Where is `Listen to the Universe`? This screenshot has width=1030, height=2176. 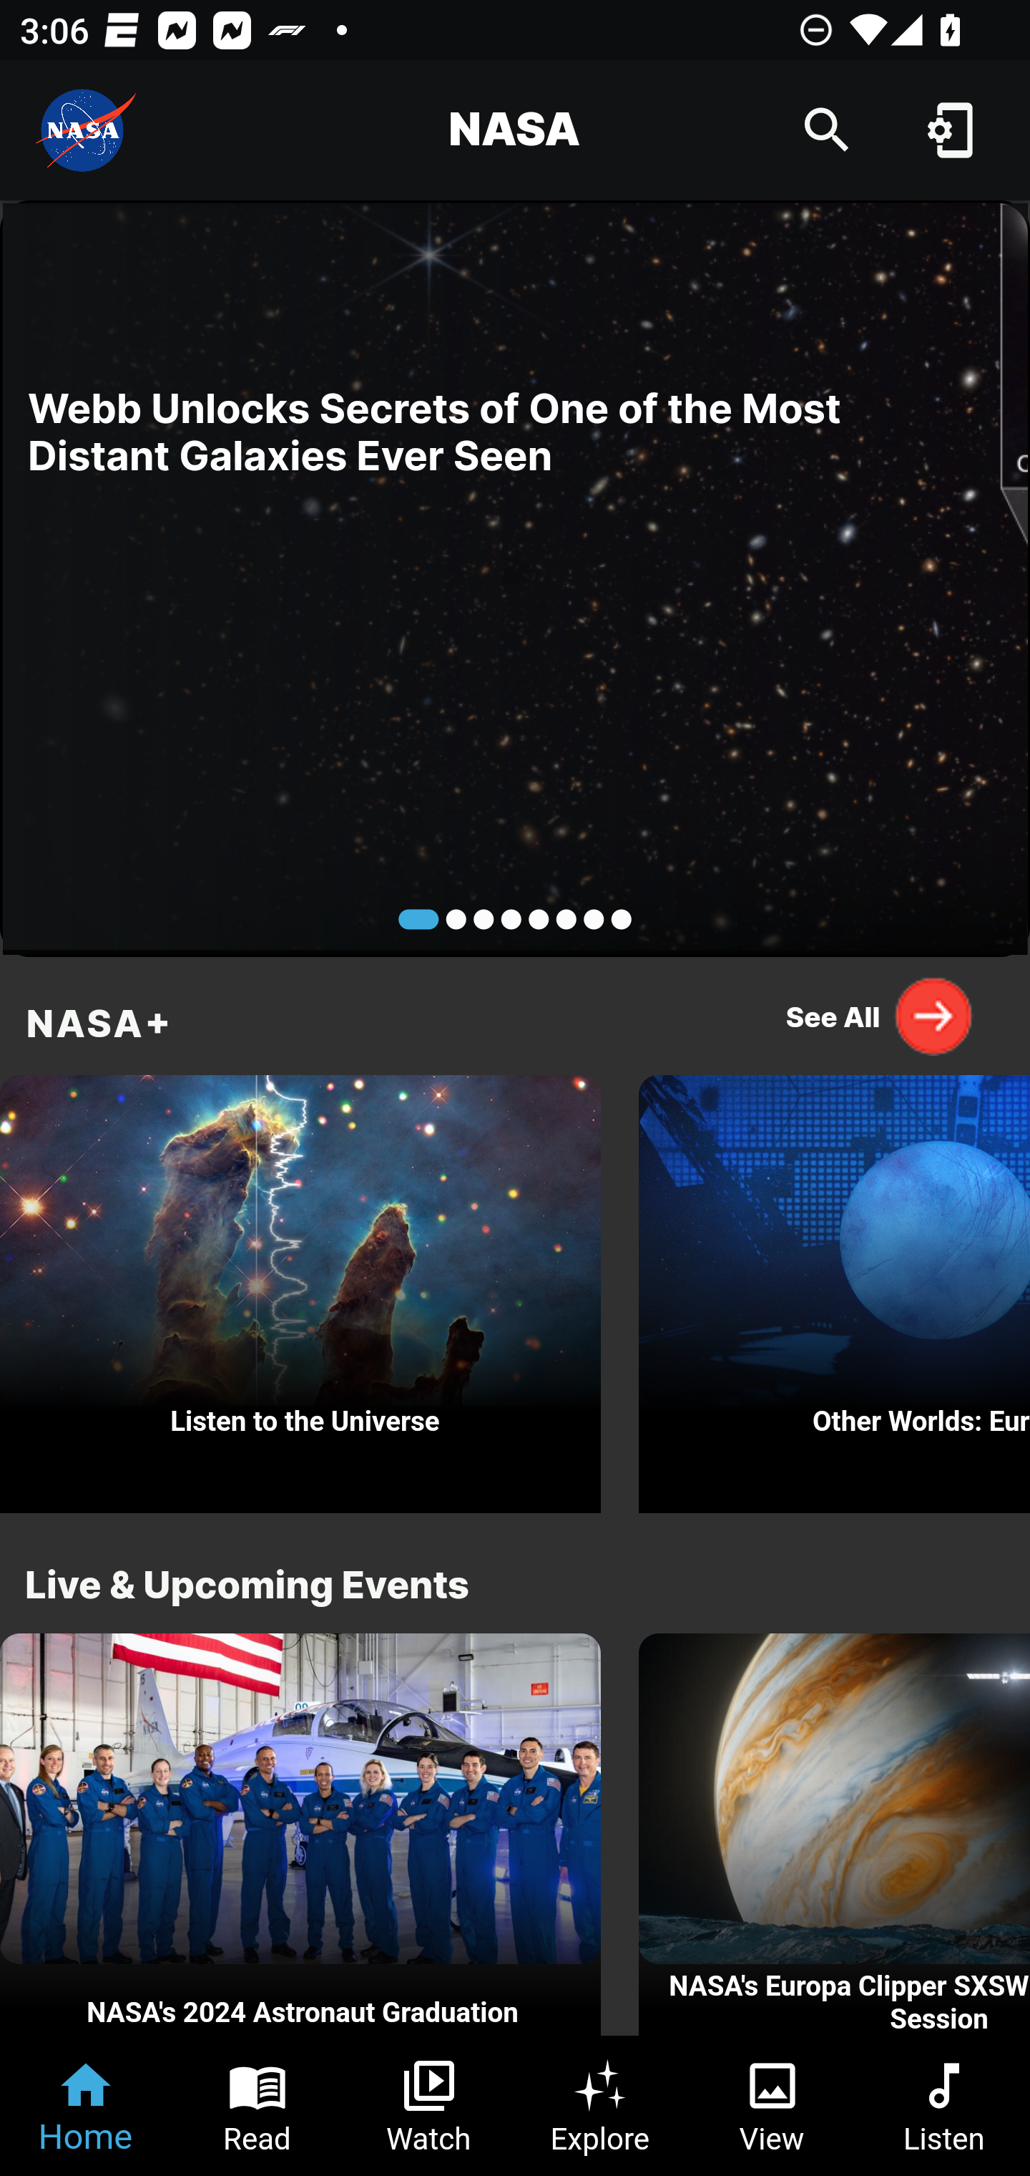 Listen to the Universe is located at coordinates (300, 1287).